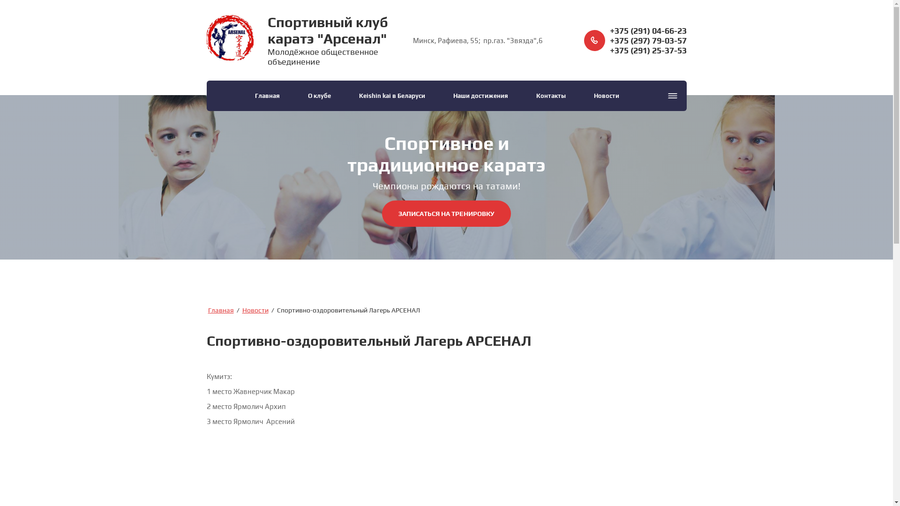 This screenshot has height=506, width=900. Describe the element at coordinates (648, 30) in the screenshot. I see `+375 (291) 04-66-23` at that location.